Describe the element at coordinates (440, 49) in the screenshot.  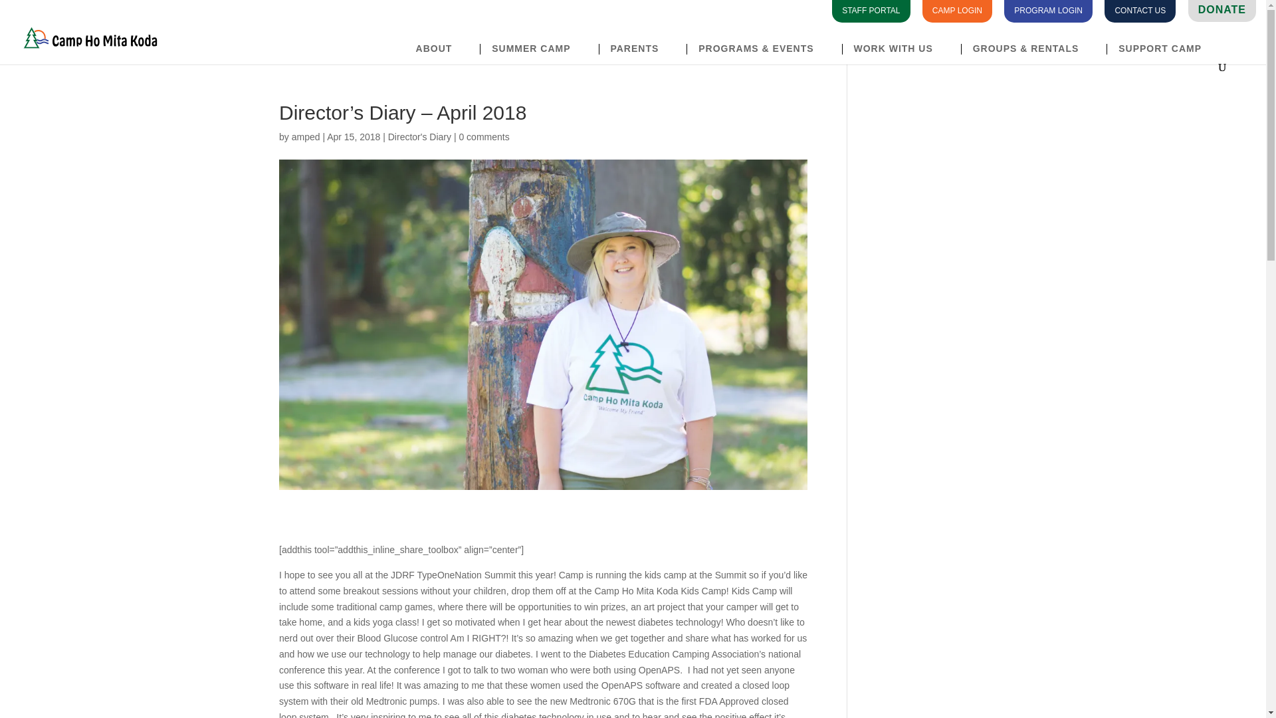
I see `ABOUT` at that location.